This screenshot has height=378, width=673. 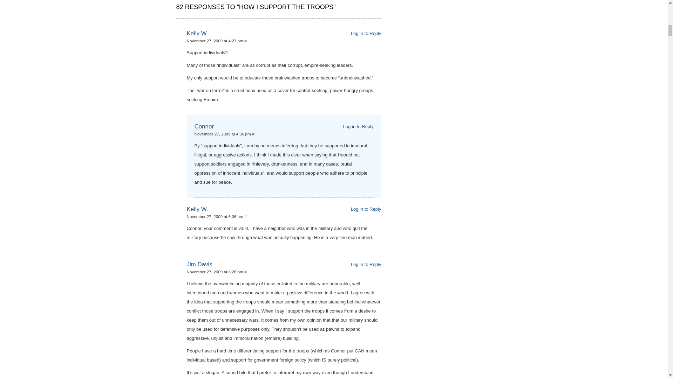 What do you see at coordinates (204, 127) in the screenshot?
I see `Connor` at bounding box center [204, 127].